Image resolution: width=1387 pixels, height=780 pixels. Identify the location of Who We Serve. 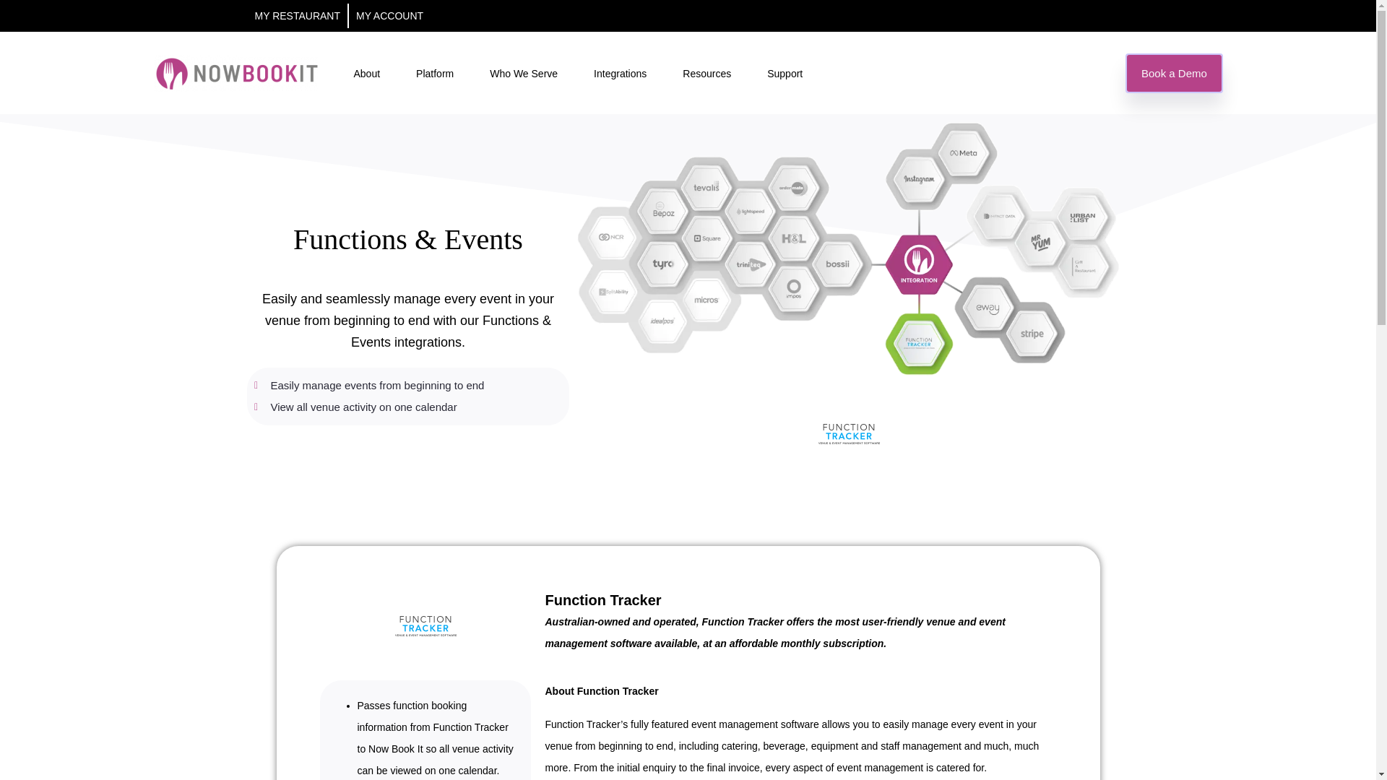
(523, 72).